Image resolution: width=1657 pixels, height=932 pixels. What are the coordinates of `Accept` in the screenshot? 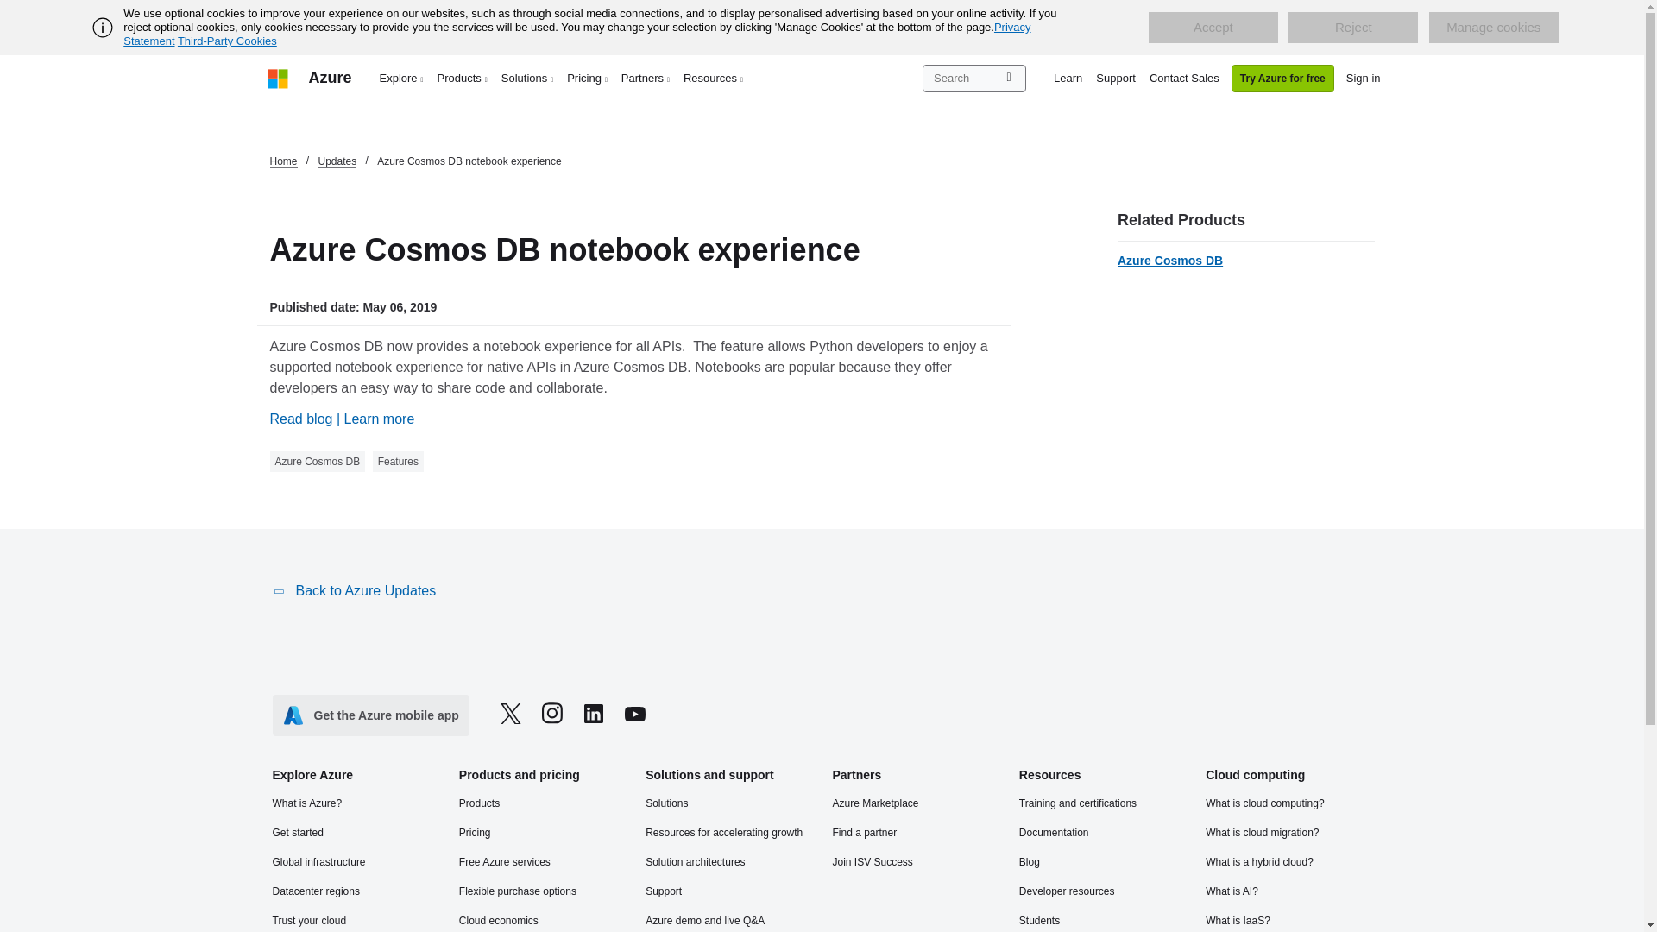 It's located at (1213, 28).